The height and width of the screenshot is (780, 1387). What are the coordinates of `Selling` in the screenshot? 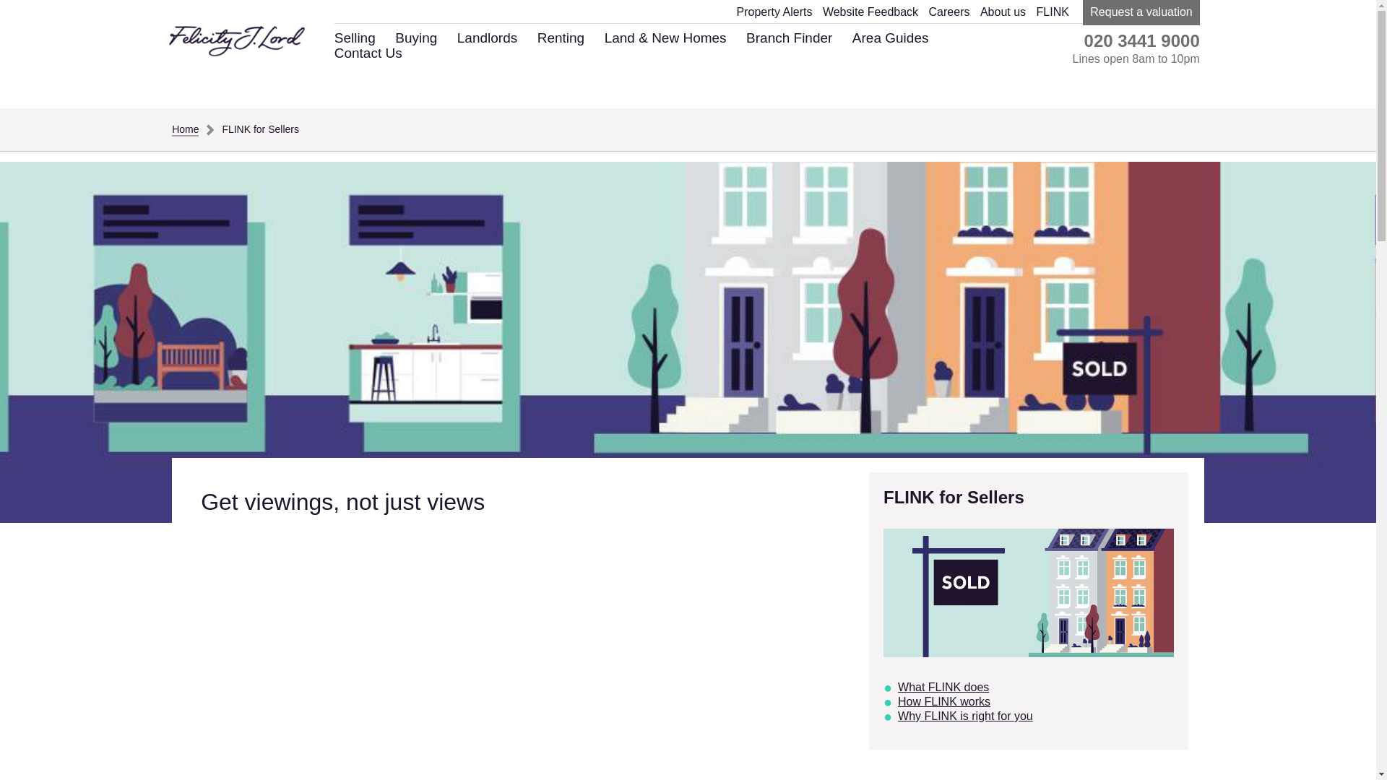 It's located at (355, 38).